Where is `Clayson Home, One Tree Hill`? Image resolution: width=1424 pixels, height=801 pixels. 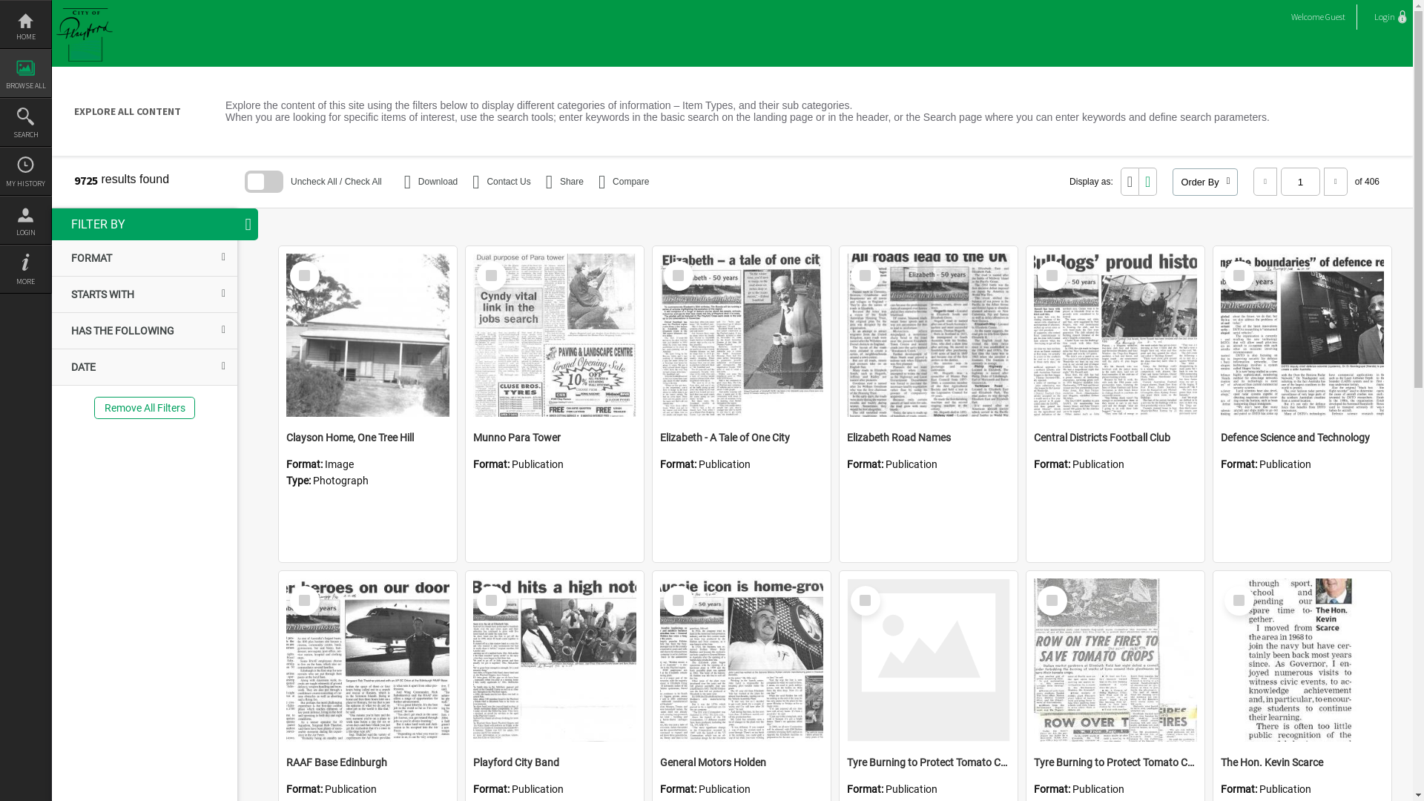 Clayson Home, One Tree Hill is located at coordinates (368, 438).